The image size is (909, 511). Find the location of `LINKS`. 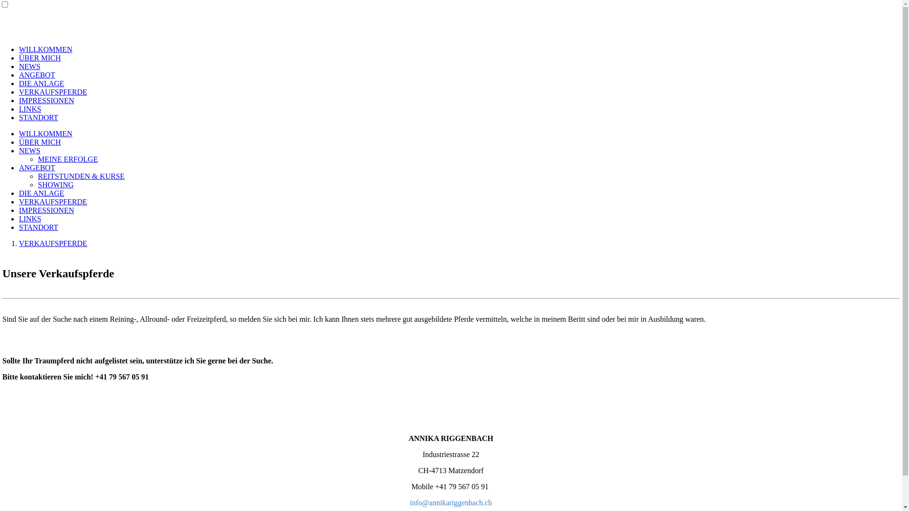

LINKS is located at coordinates (30, 109).